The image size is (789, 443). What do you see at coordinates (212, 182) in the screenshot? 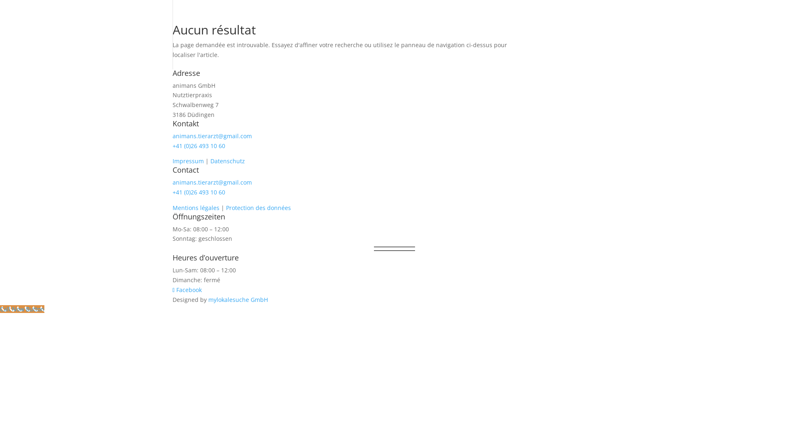
I see `animans.tierarzt@gmail.com` at bounding box center [212, 182].